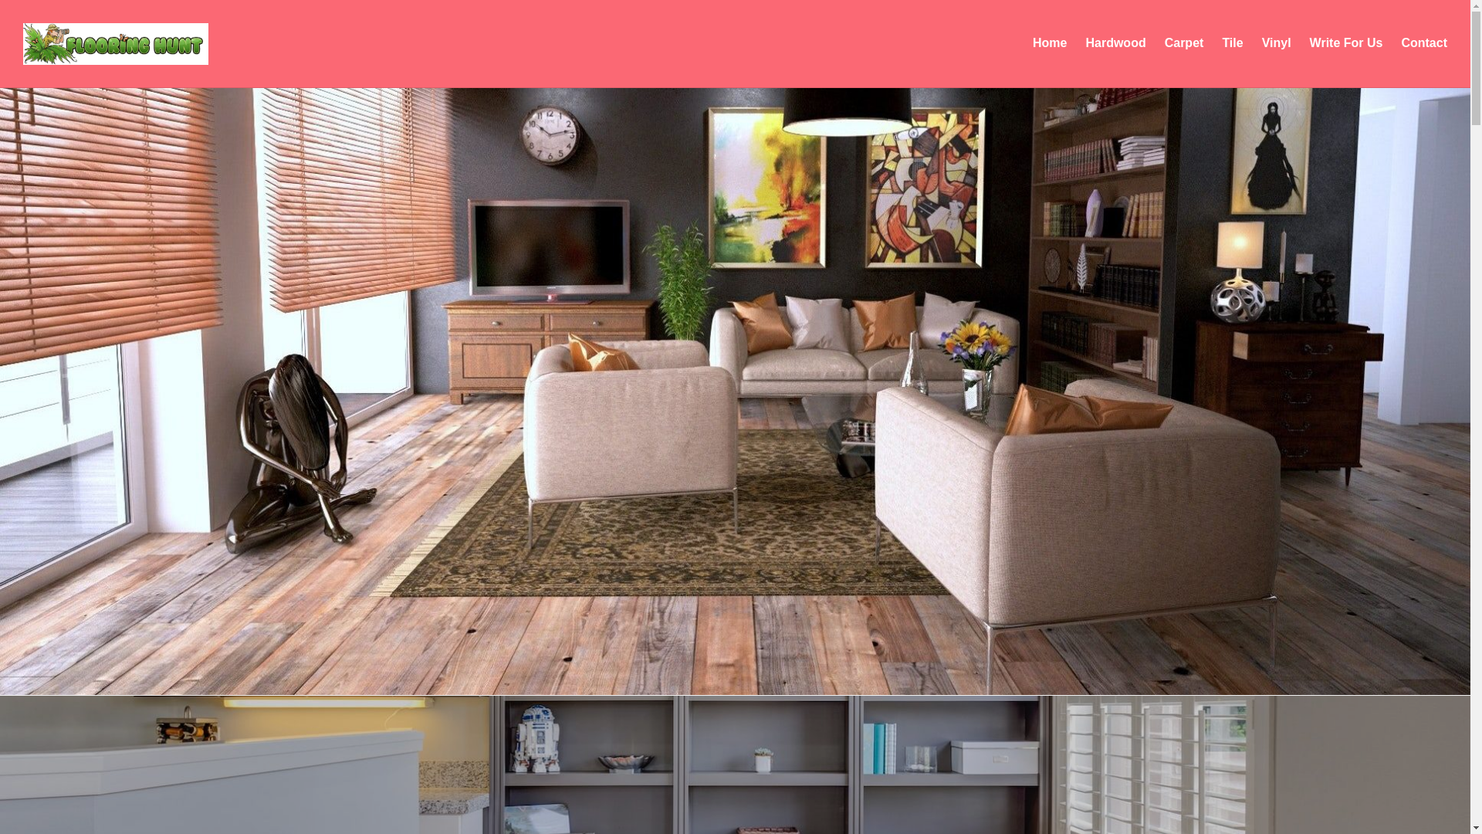  Describe the element at coordinates (1277, 43) in the screenshot. I see `Vinyl` at that location.